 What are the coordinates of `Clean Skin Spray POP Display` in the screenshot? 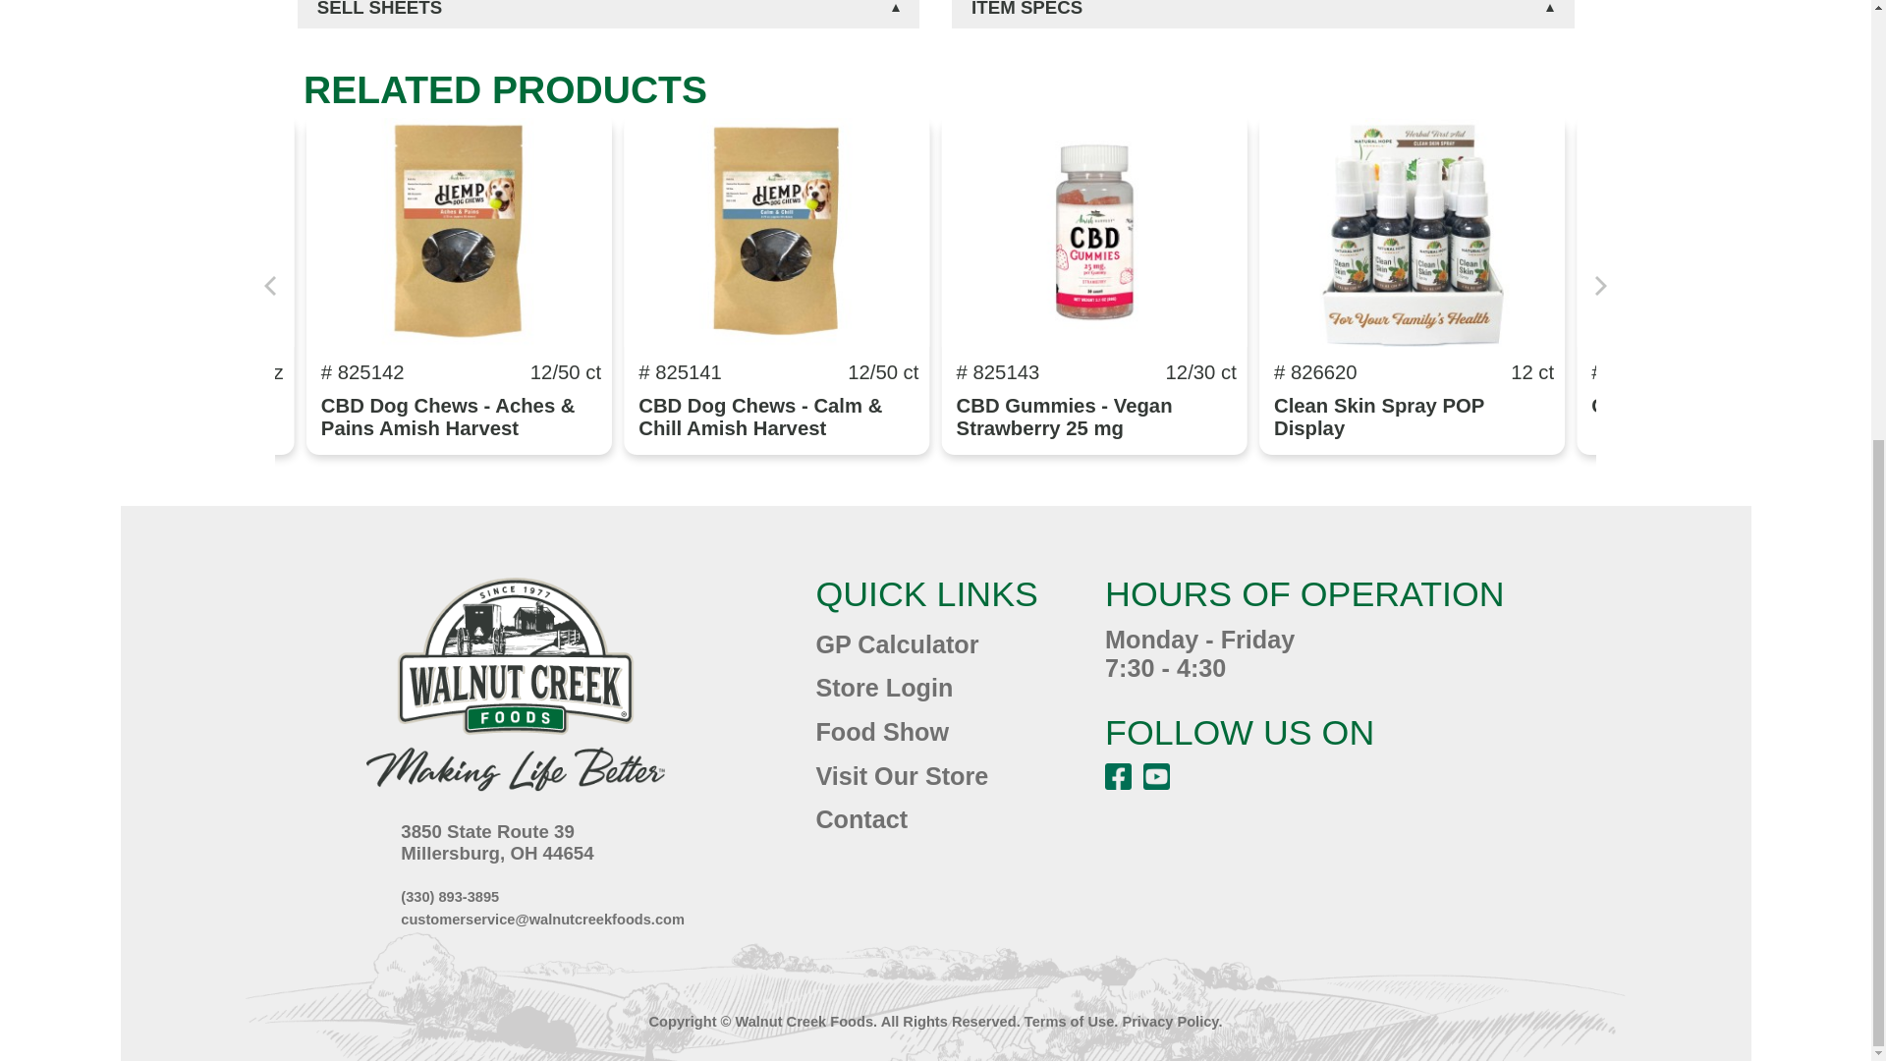 It's located at (1379, 417).